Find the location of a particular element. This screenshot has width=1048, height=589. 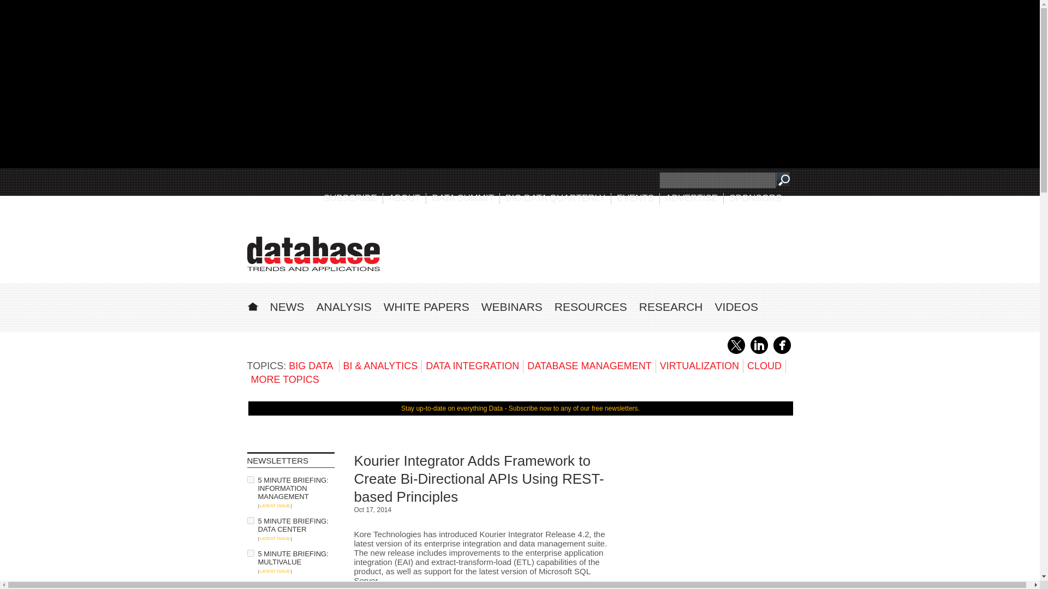

SPONSORS is located at coordinates (755, 198).